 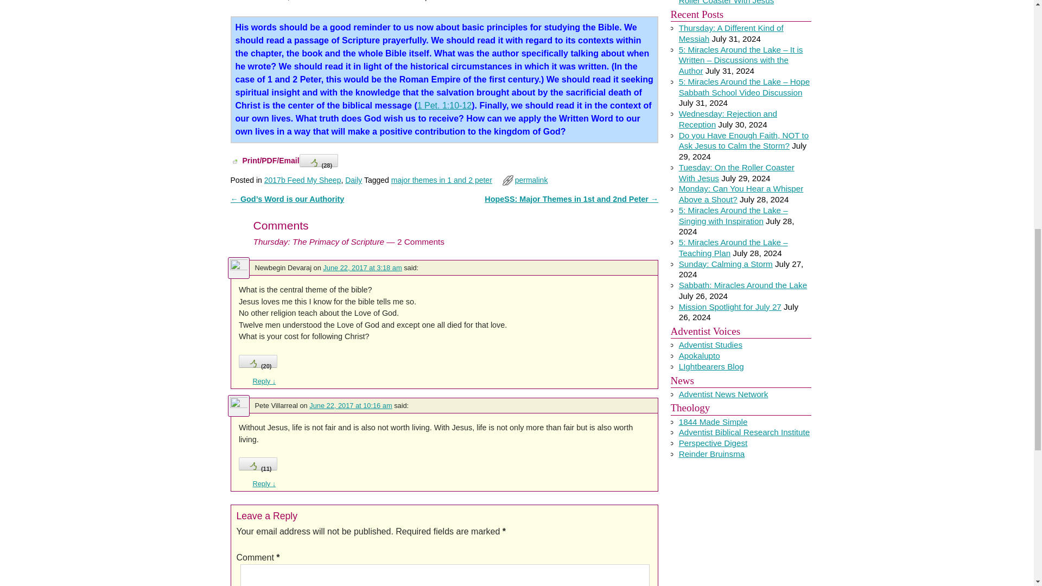 I want to click on Publication of Adventist Theological Society, so click(x=713, y=443).